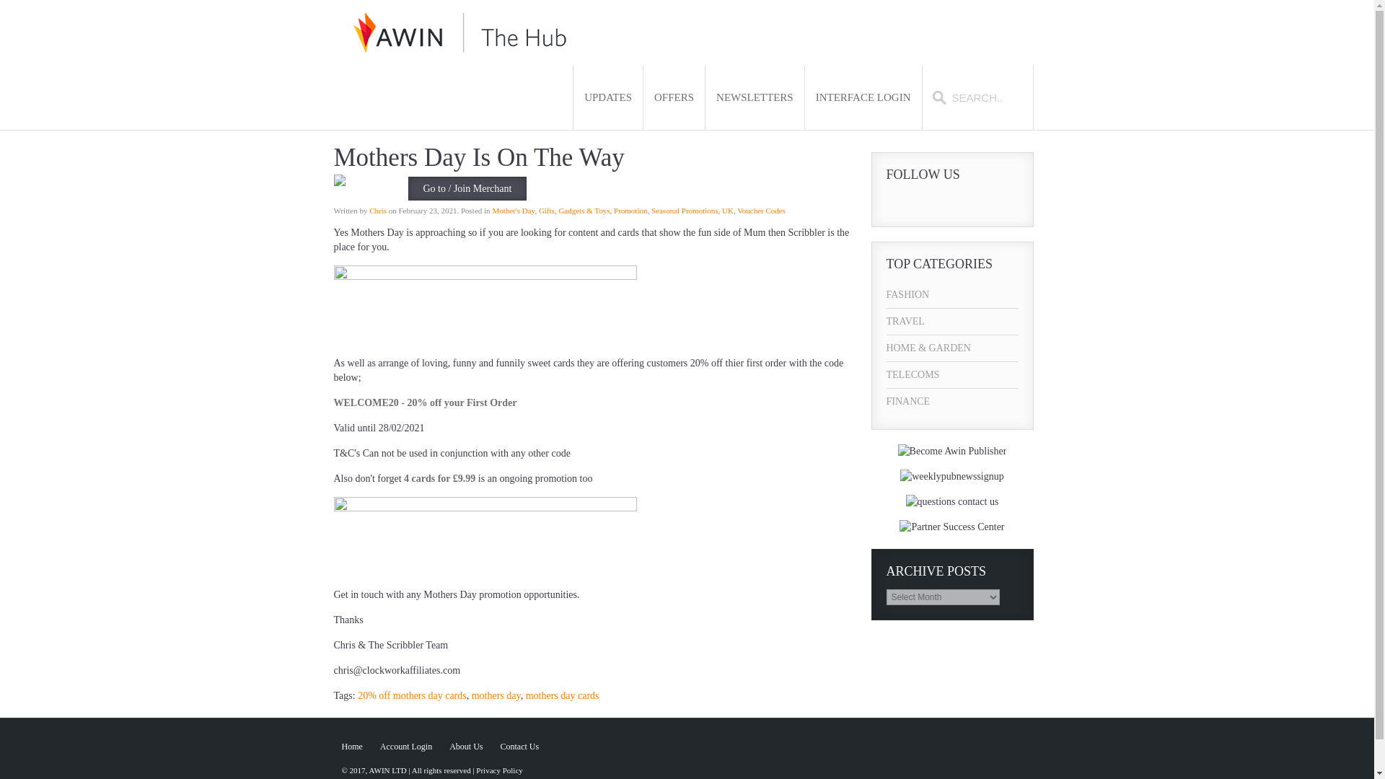  Describe the element at coordinates (352, 747) in the screenshot. I see `Home` at that location.